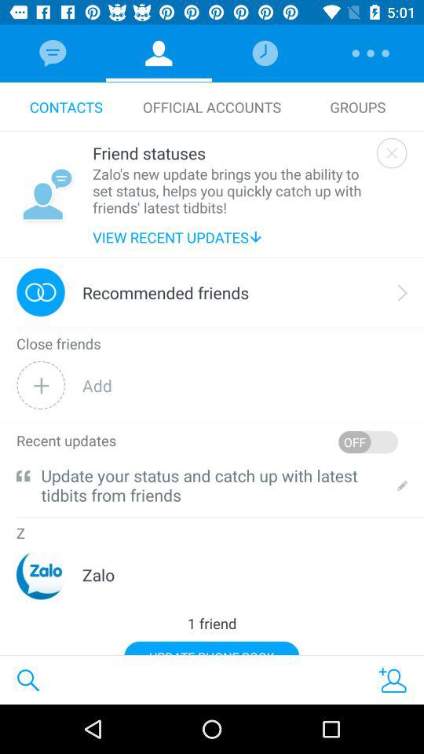 Image resolution: width=424 pixels, height=754 pixels. Describe the element at coordinates (367, 441) in the screenshot. I see `turn on icon next to recent updates` at that location.